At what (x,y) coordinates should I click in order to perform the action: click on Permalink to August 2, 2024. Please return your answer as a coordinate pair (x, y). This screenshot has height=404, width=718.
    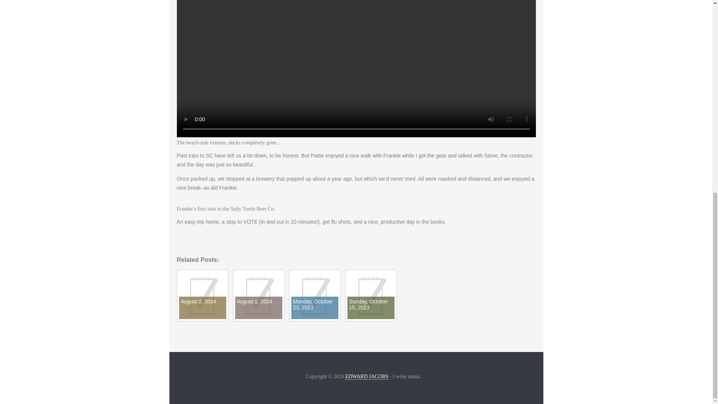
    Looking at the image, I should click on (202, 317).